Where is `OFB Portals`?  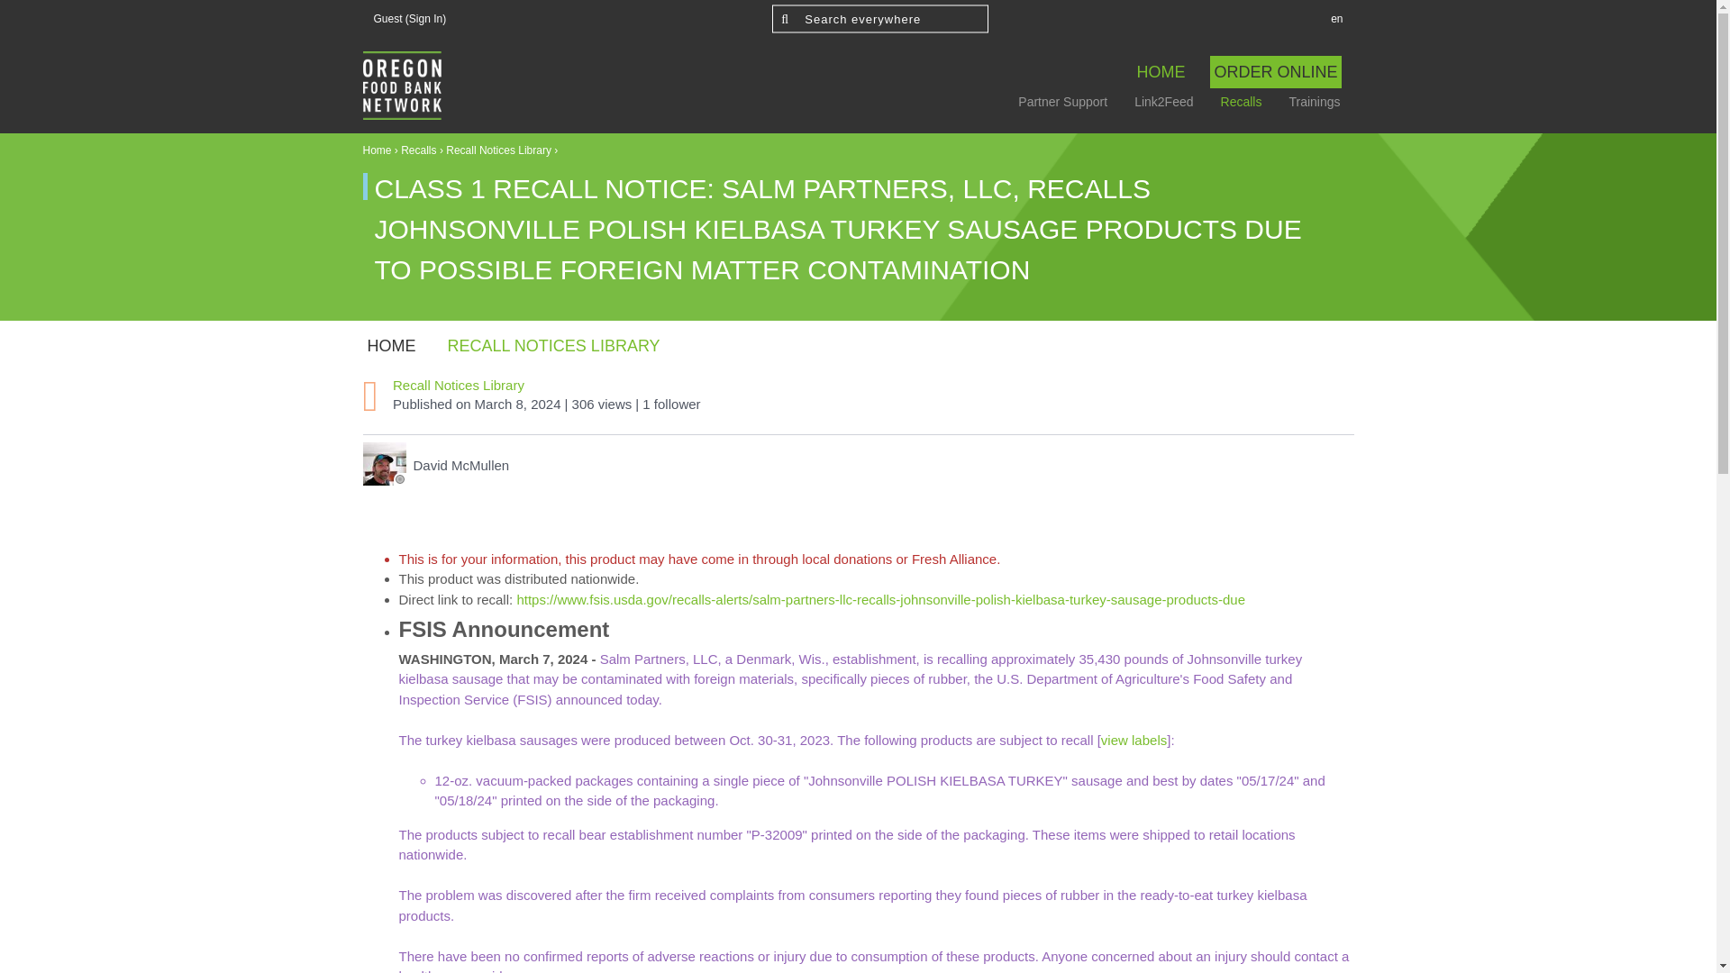 OFB Portals is located at coordinates (401, 85).